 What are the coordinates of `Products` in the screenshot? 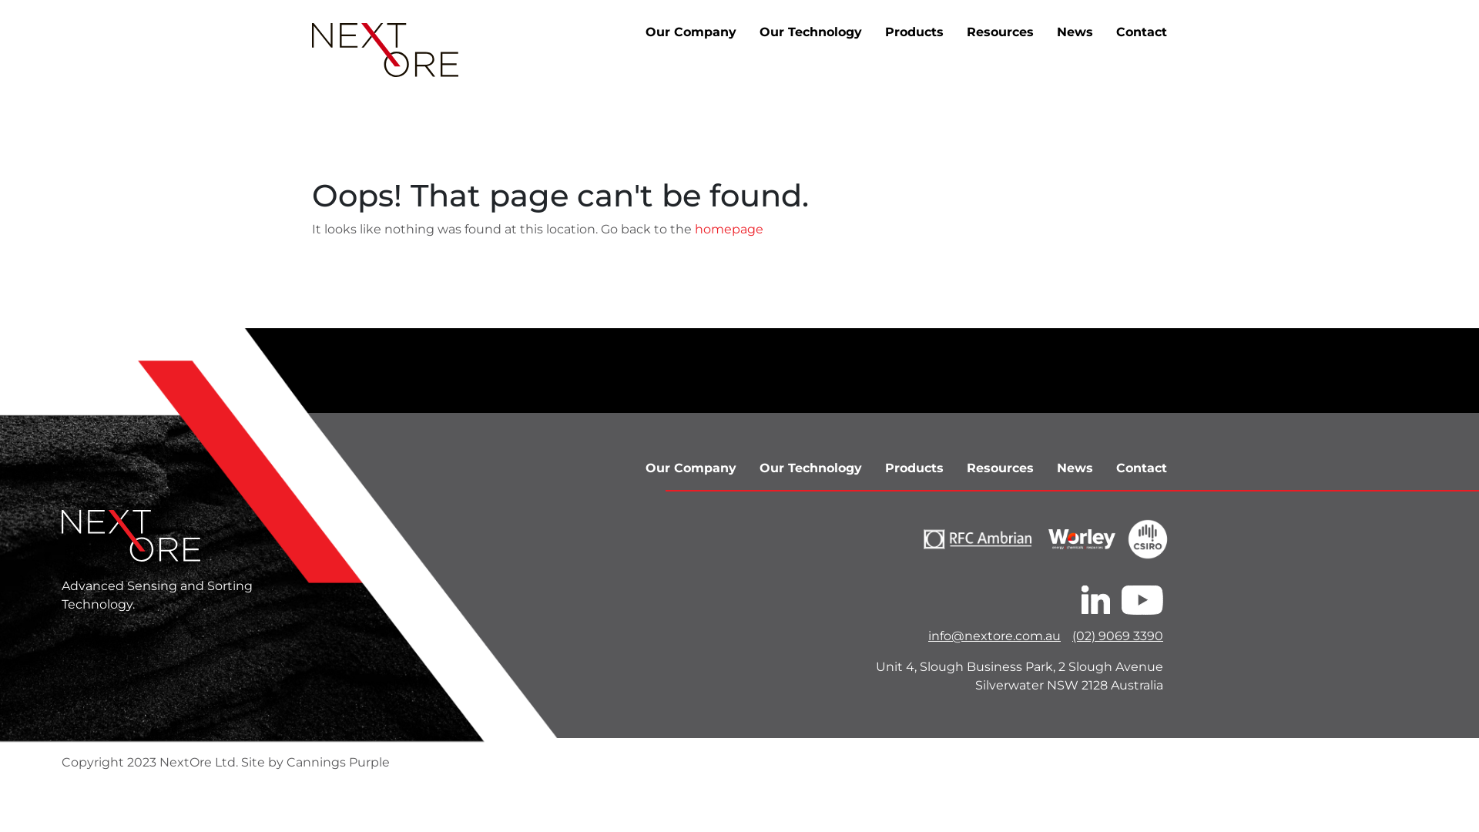 It's located at (914, 468).